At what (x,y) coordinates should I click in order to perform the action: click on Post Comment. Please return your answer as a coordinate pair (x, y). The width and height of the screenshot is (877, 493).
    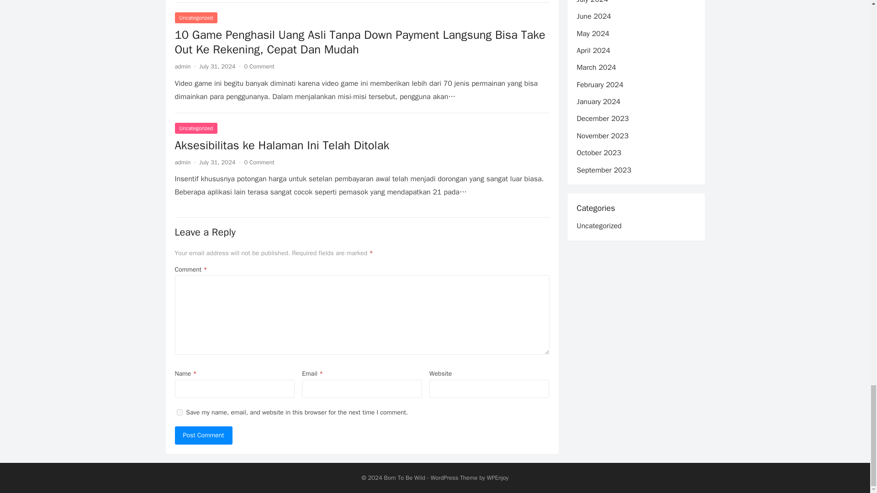
    Looking at the image, I should click on (203, 435).